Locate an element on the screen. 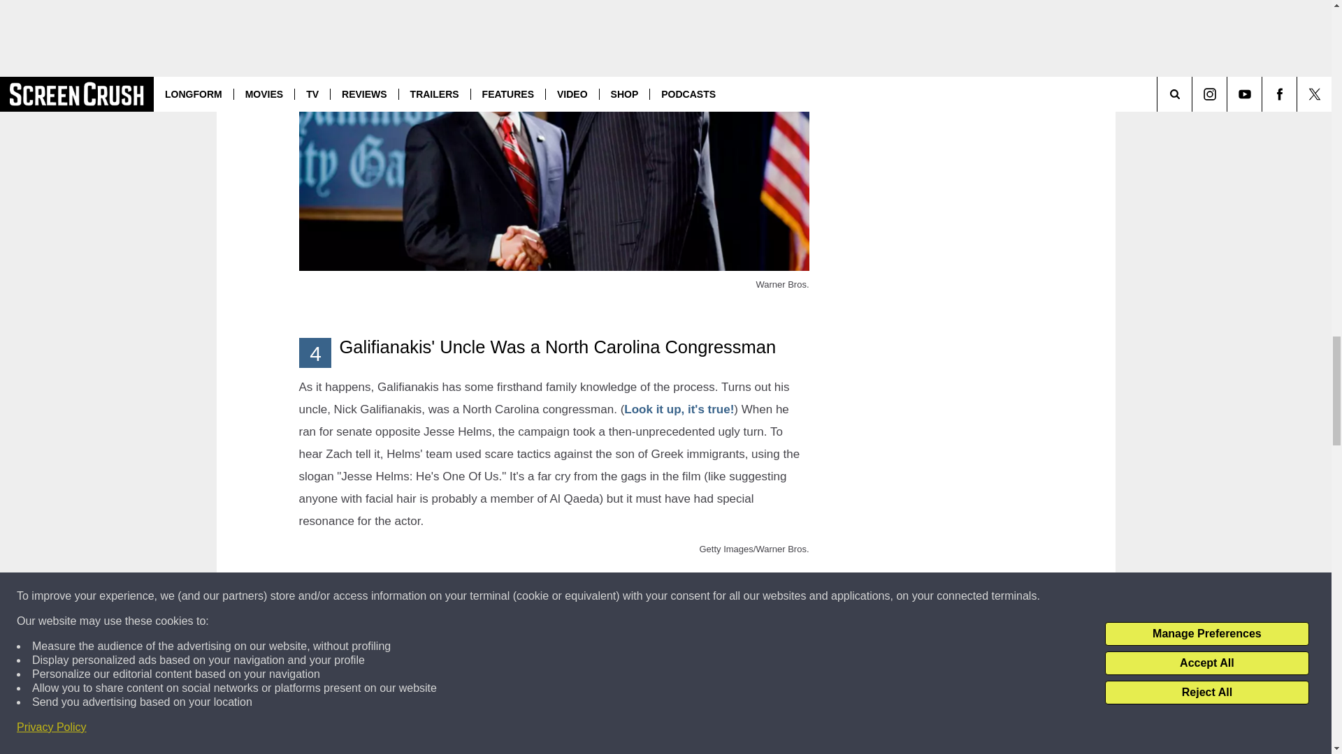  Look it up, it's true! is located at coordinates (679, 409).